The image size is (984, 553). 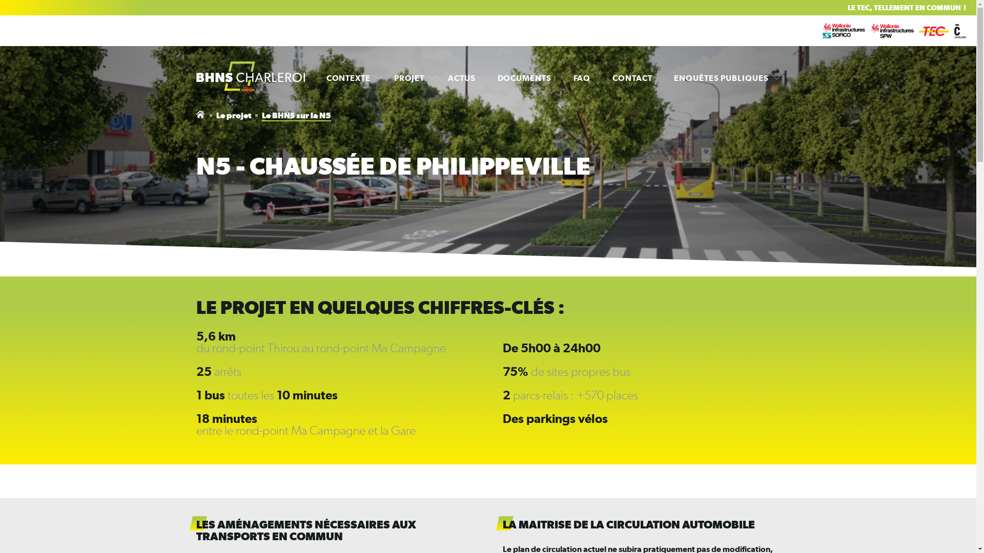 What do you see at coordinates (632, 78) in the screenshot?
I see `CONTACT` at bounding box center [632, 78].